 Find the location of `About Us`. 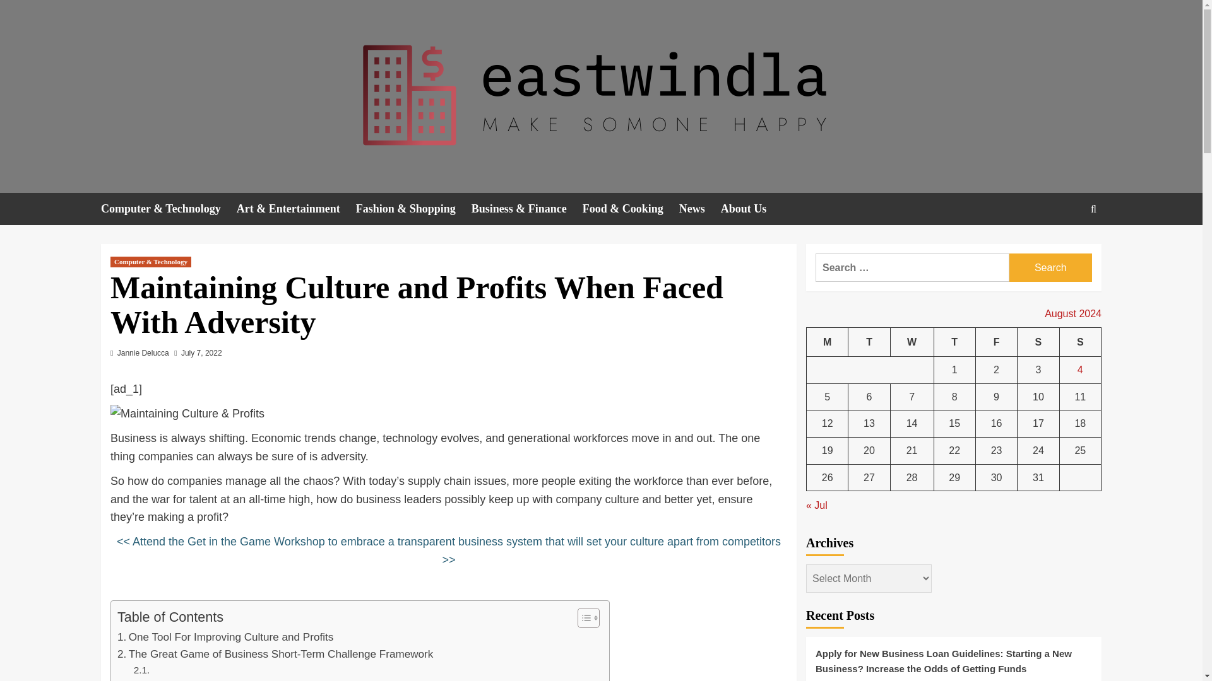

About Us is located at coordinates (752, 209).